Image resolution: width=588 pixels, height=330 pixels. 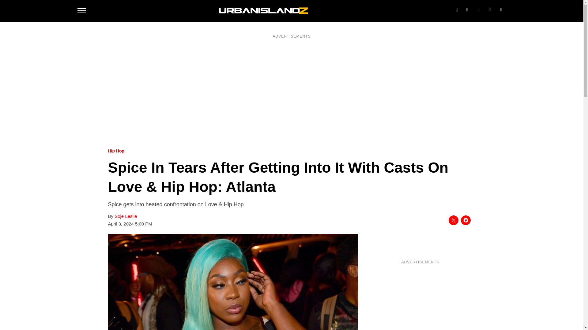 I want to click on Click to share on X, so click(x=453, y=220).